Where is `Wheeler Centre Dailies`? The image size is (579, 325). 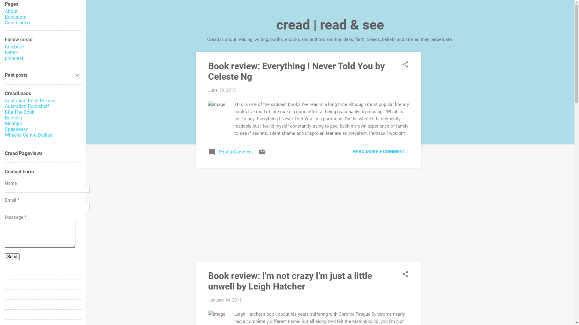
Wheeler Centre Dailies is located at coordinates (28, 135).